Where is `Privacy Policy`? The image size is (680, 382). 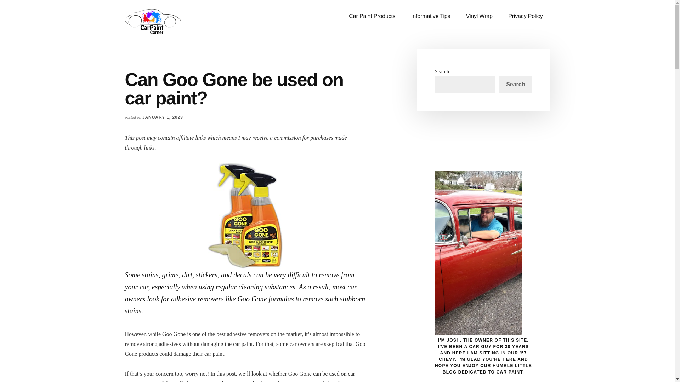
Privacy Policy is located at coordinates (525, 16).